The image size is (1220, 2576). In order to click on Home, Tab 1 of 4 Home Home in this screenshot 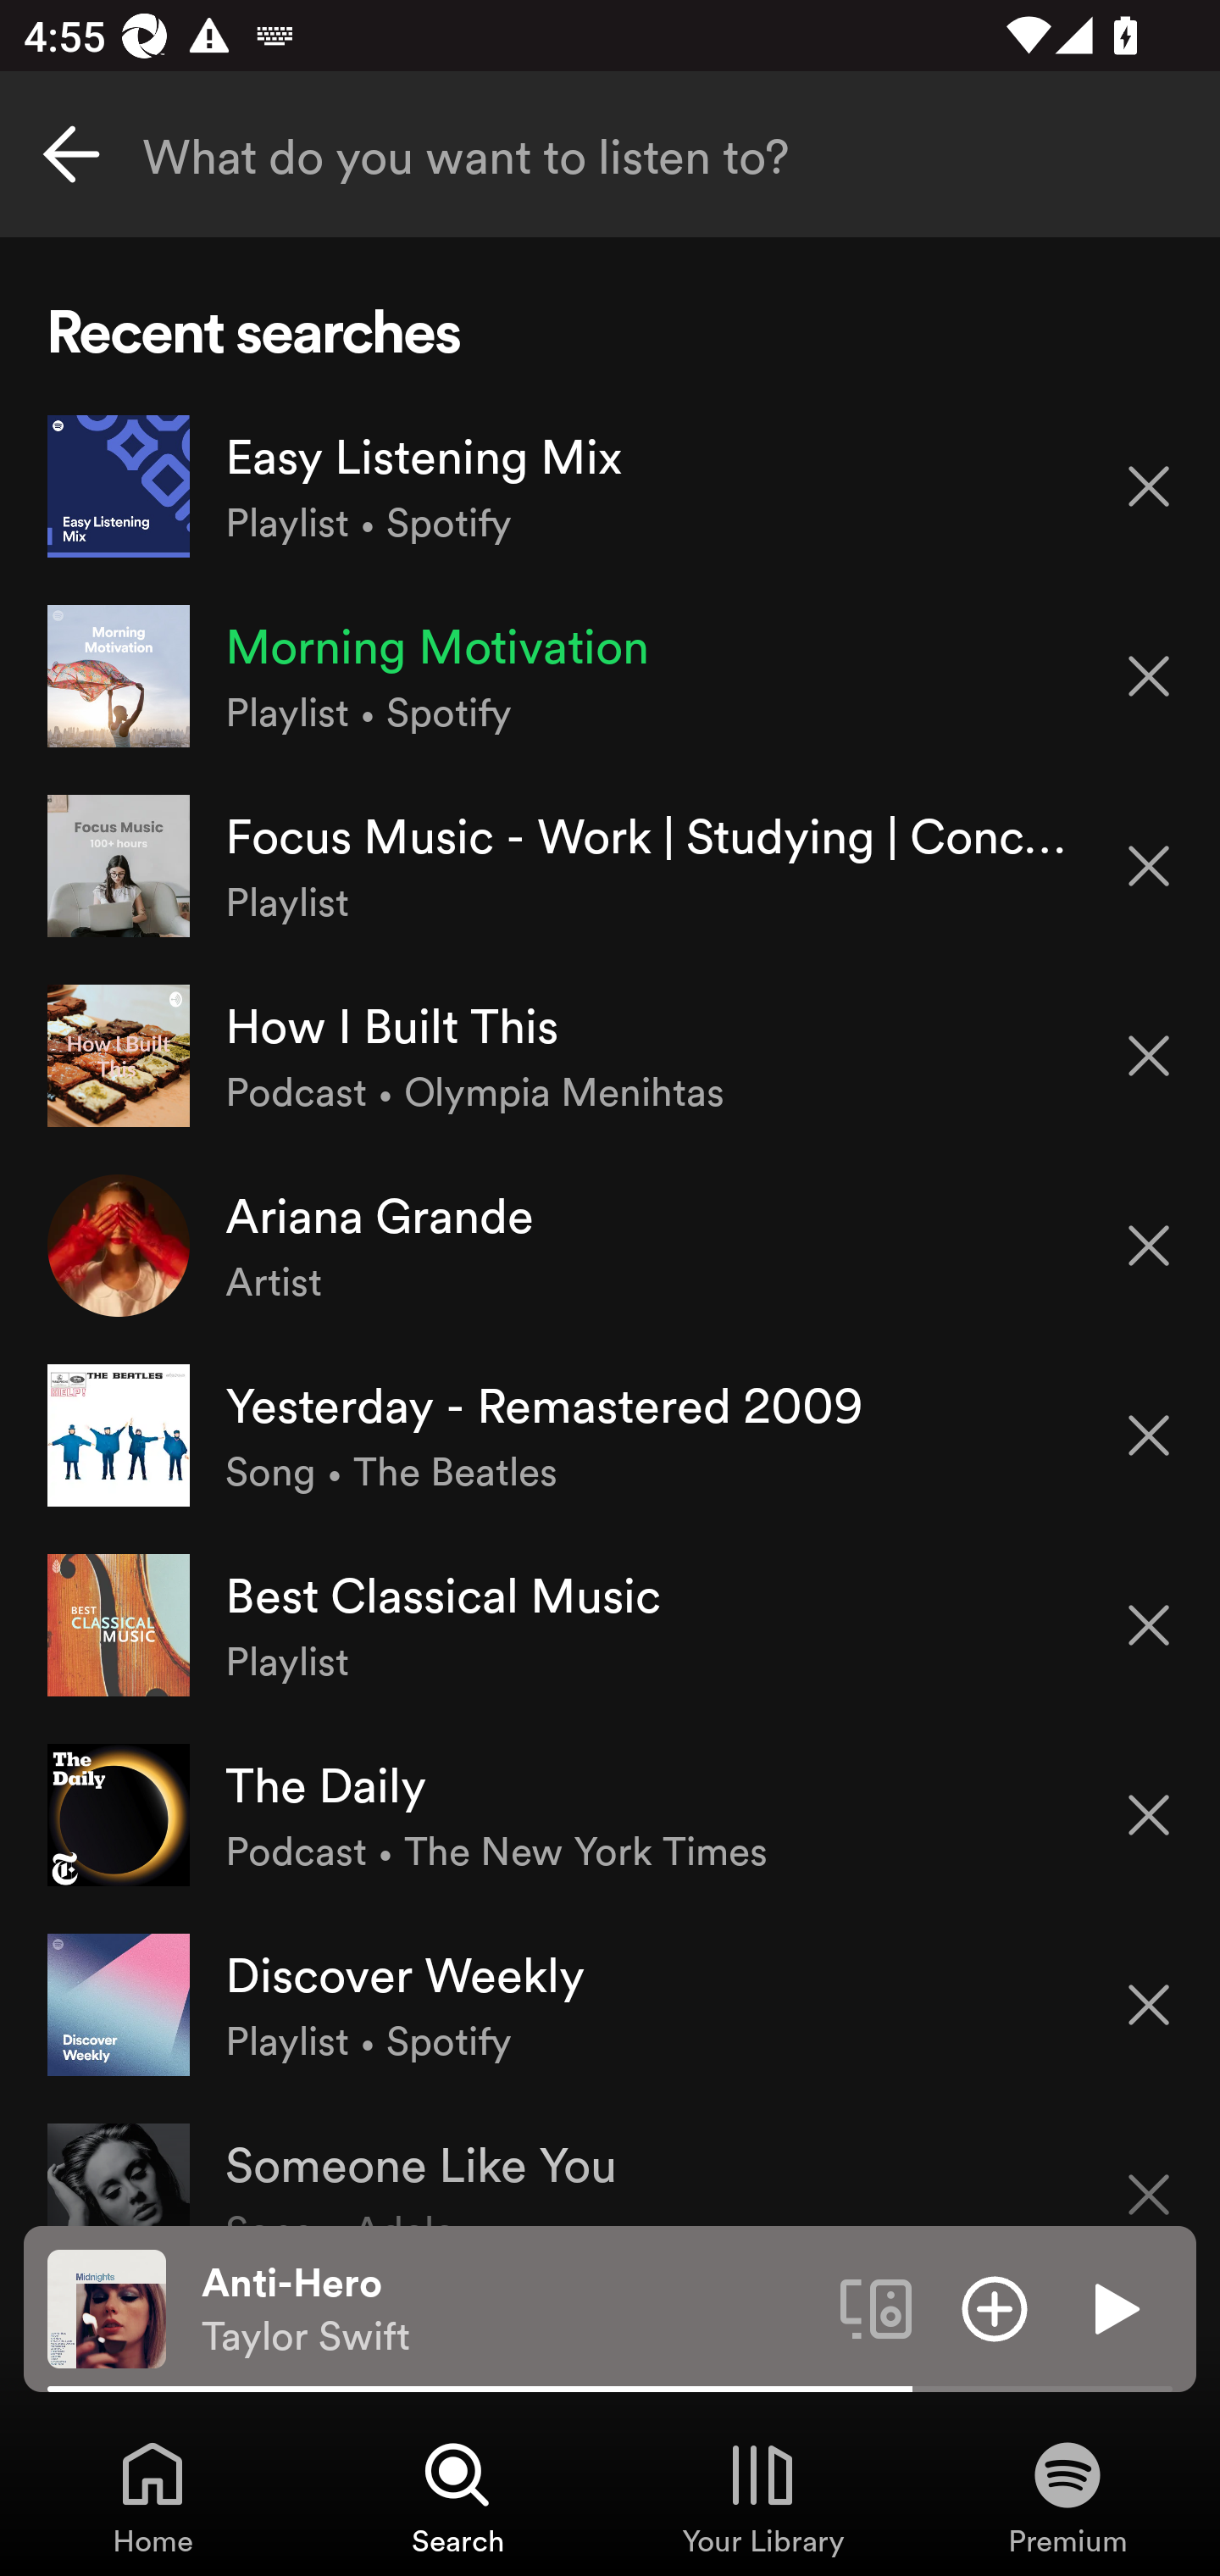, I will do `click(152, 2496)`.